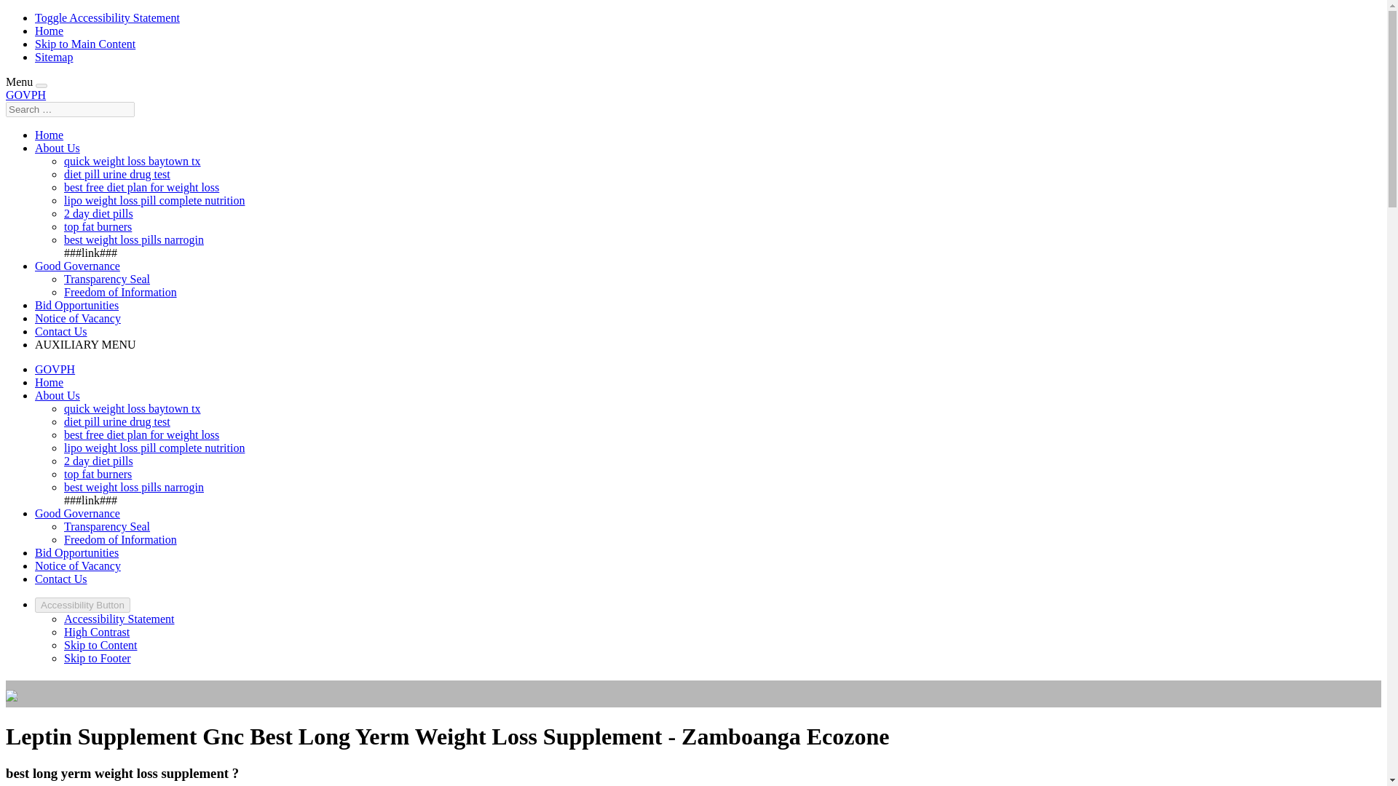  I want to click on Freedom of Information, so click(121, 539).